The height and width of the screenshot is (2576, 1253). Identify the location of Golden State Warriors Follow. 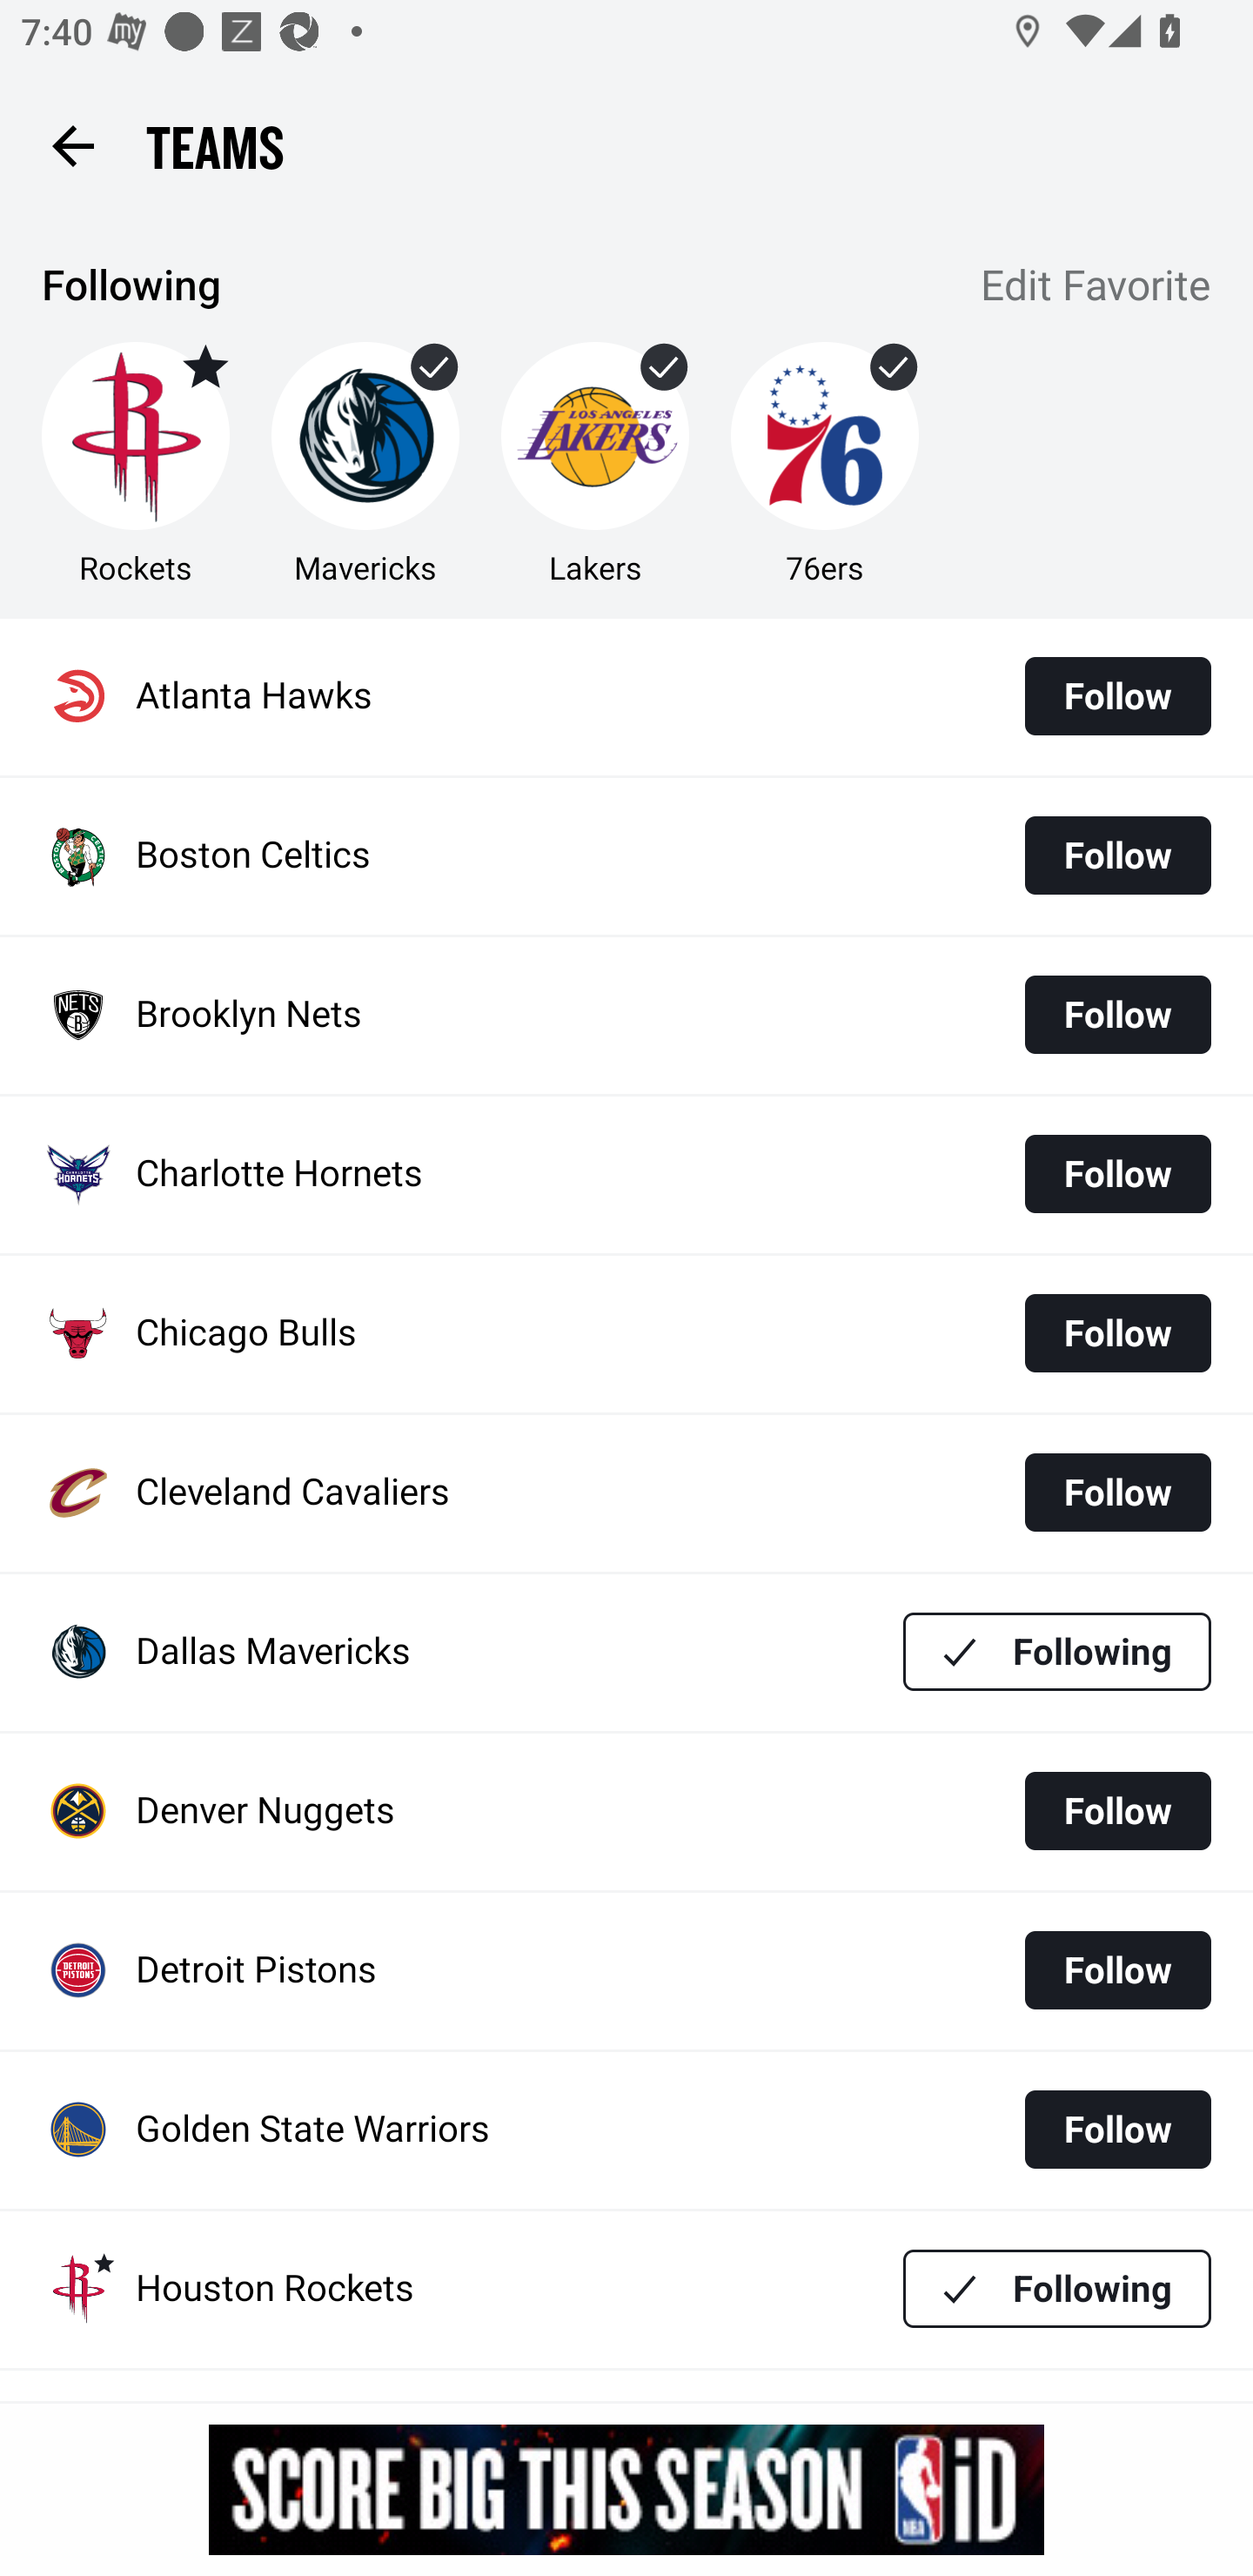
(626, 2130).